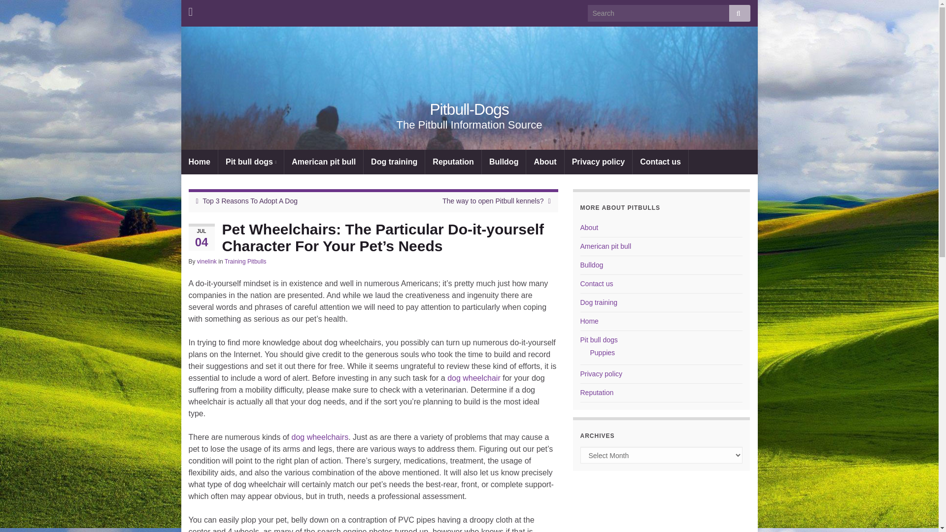  What do you see at coordinates (592, 265) in the screenshot?
I see `Bulldog` at bounding box center [592, 265].